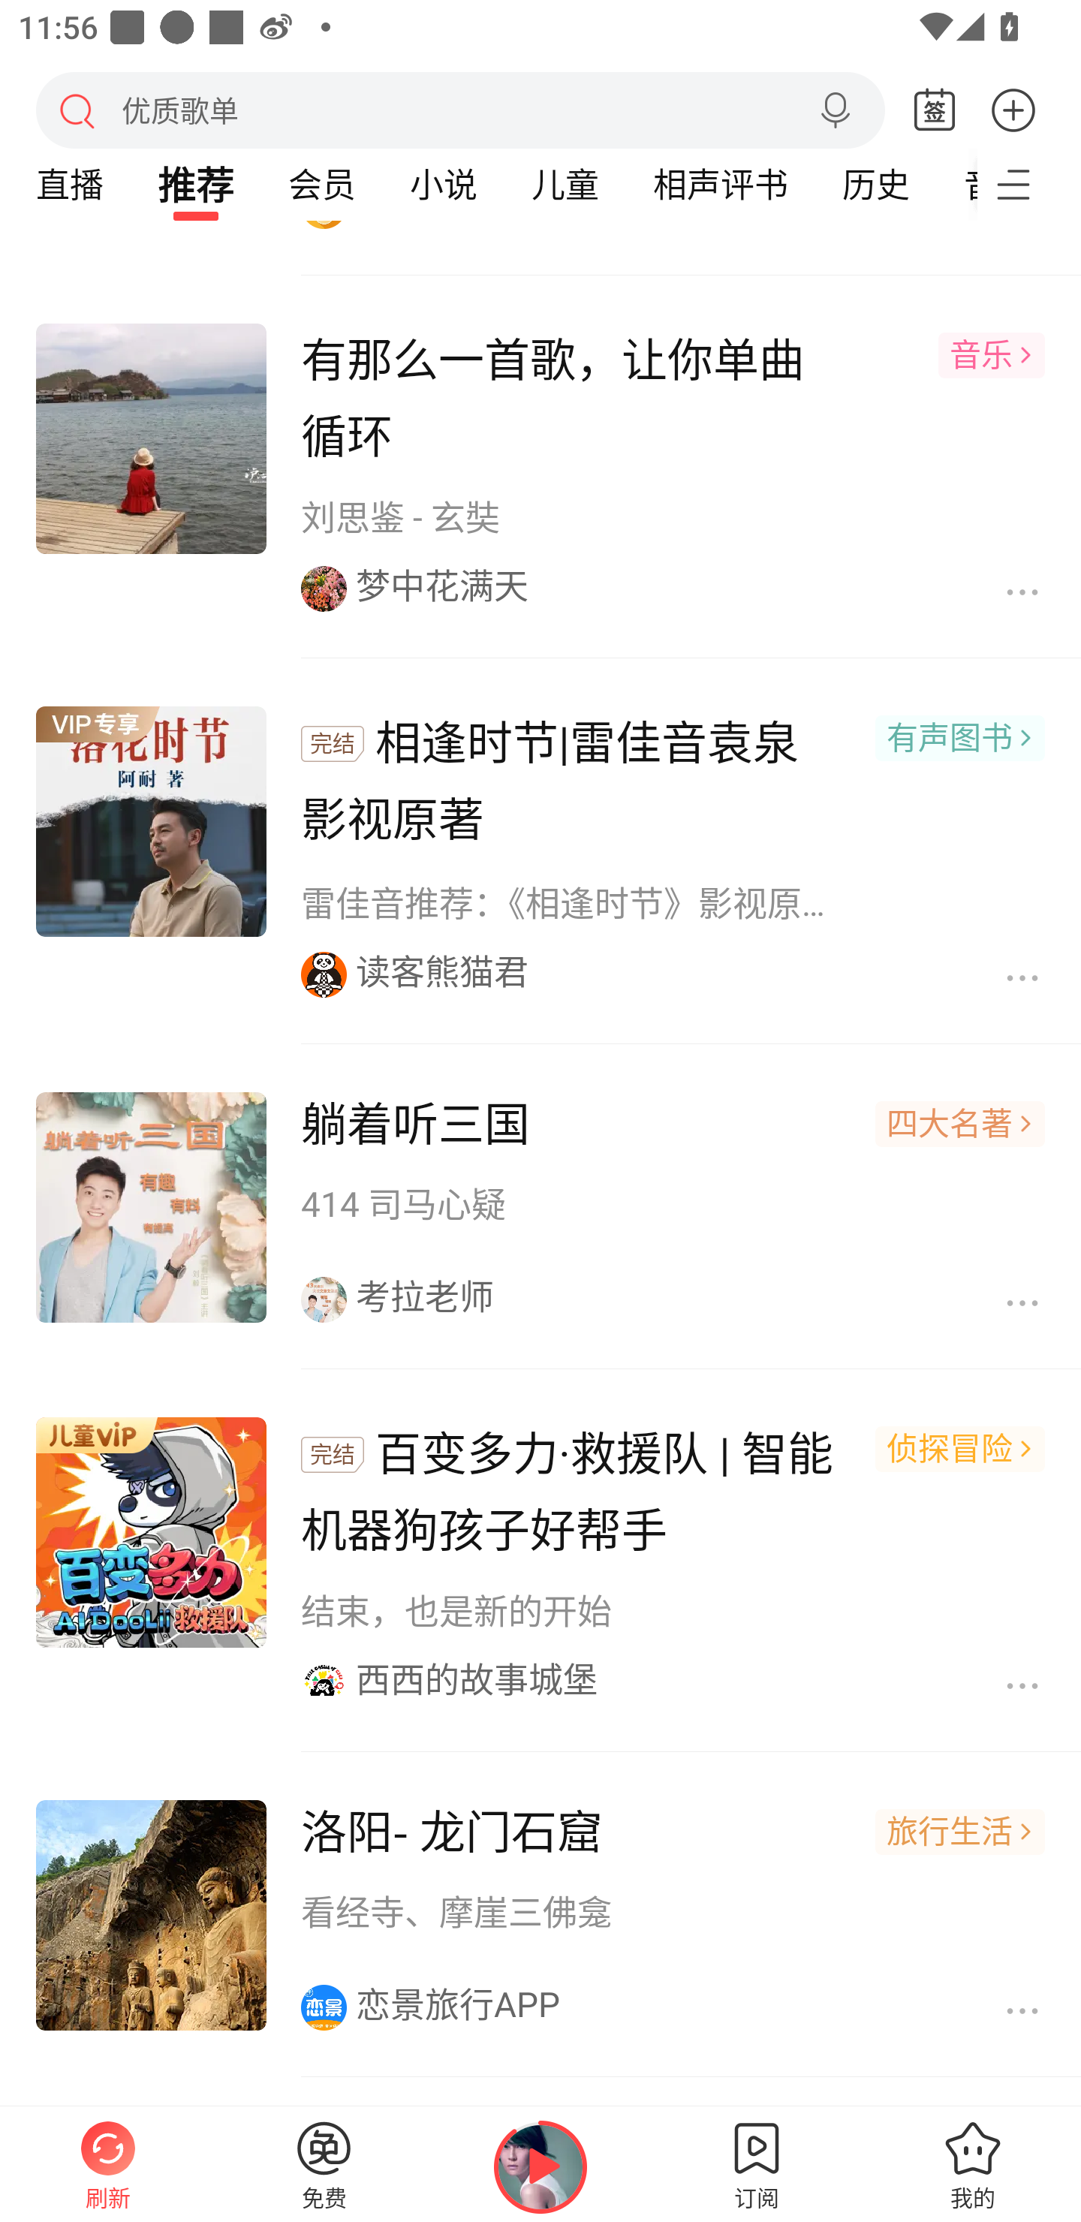  I want to click on 语音搜索, so click(835, 111).